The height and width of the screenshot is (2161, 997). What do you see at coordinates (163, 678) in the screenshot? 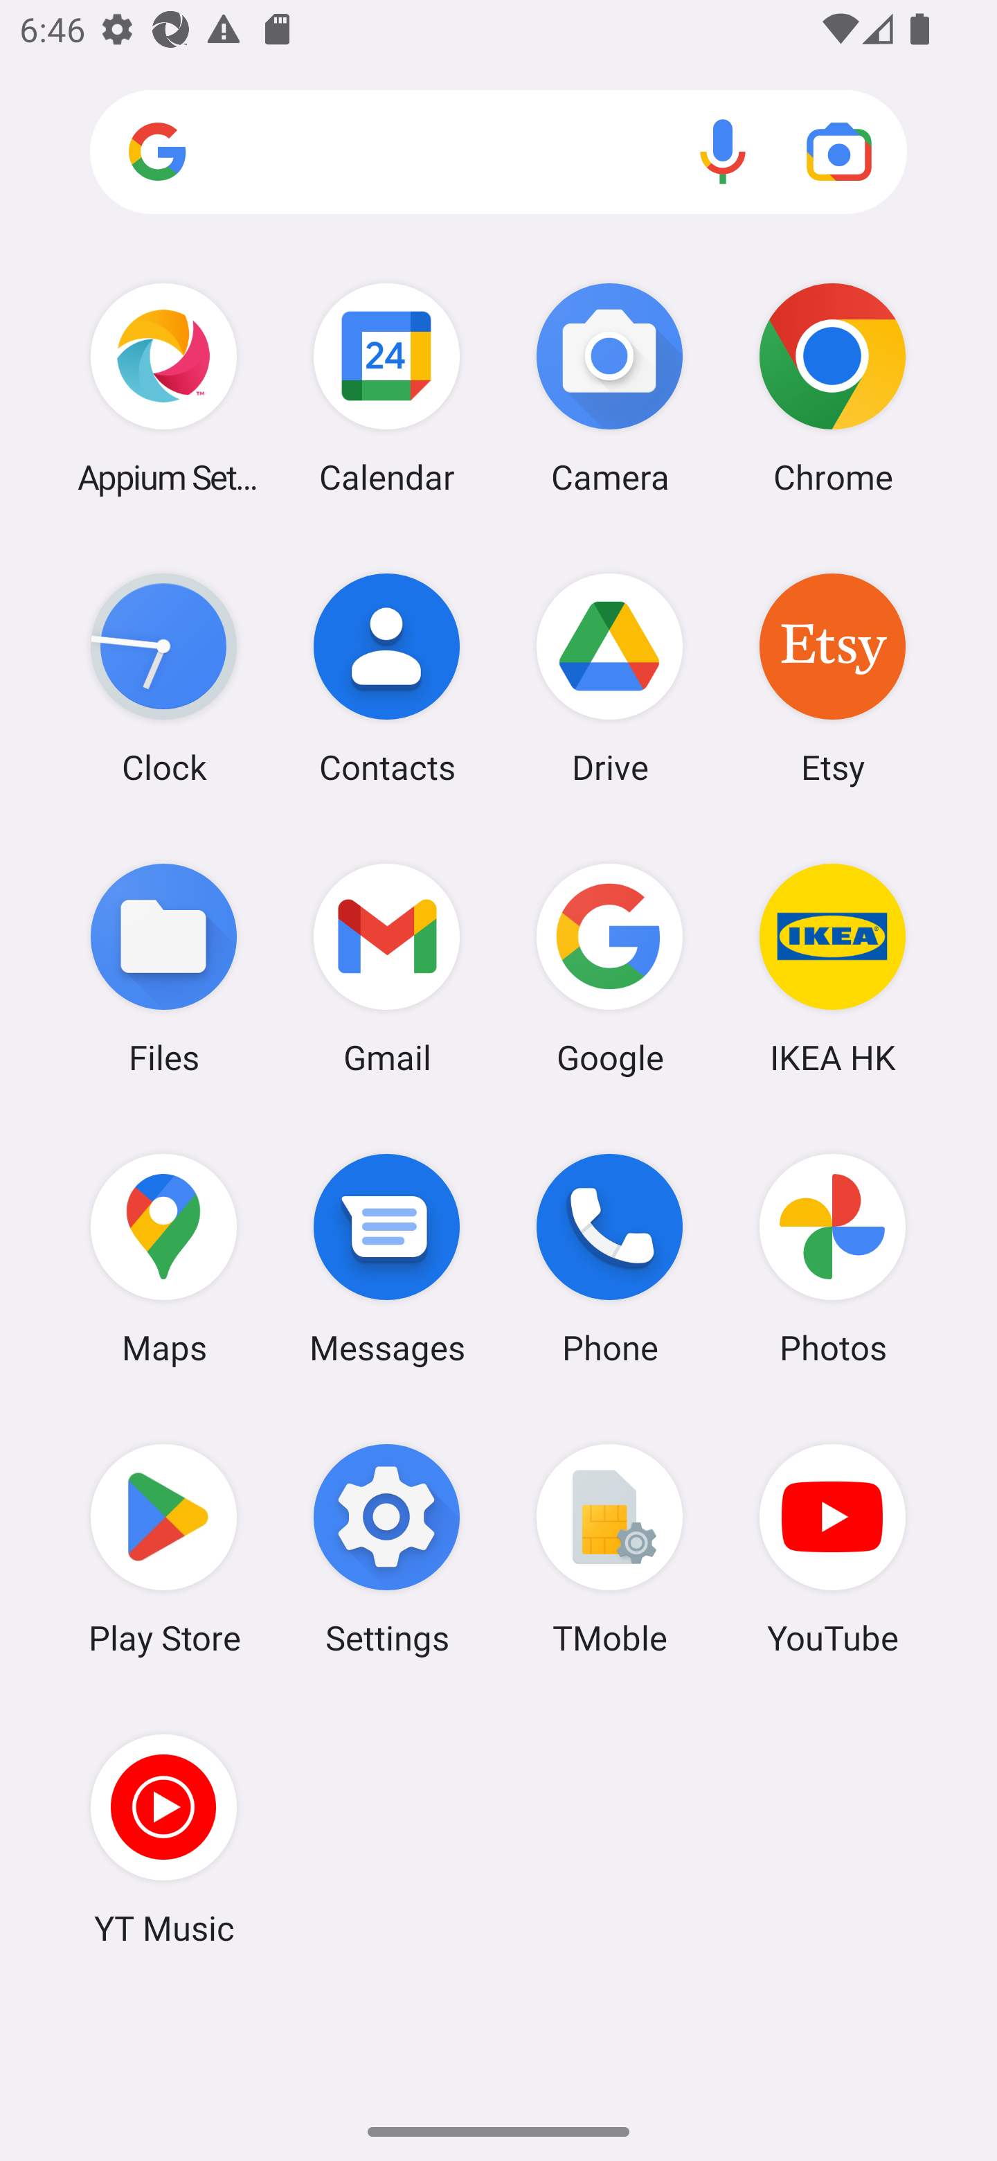
I see `Clock` at bounding box center [163, 678].